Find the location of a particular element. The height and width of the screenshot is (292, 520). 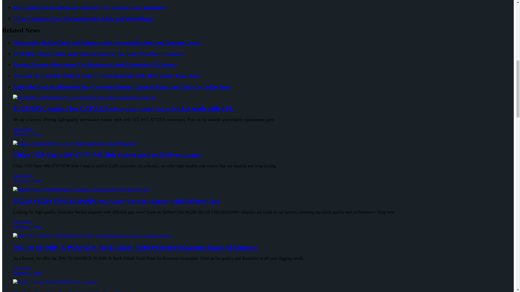

Read More is located at coordinates (23, 129).